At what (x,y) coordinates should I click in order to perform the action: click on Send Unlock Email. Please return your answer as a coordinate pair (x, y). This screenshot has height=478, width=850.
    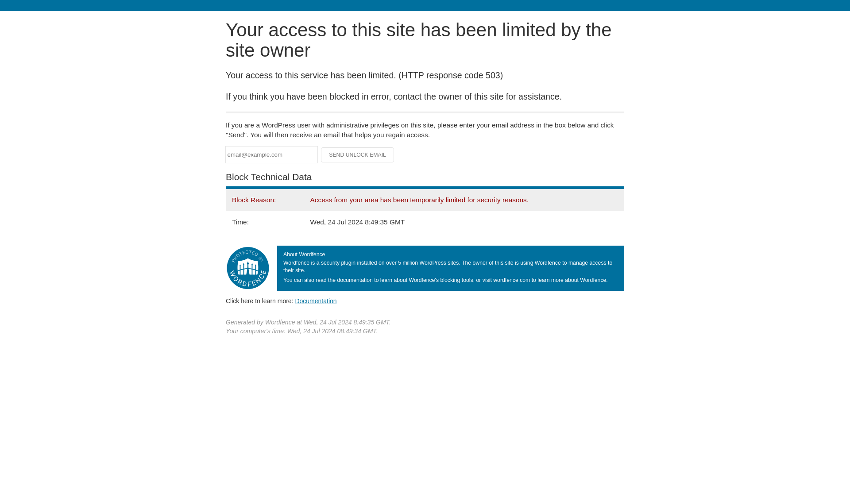
    Looking at the image, I should click on (358, 155).